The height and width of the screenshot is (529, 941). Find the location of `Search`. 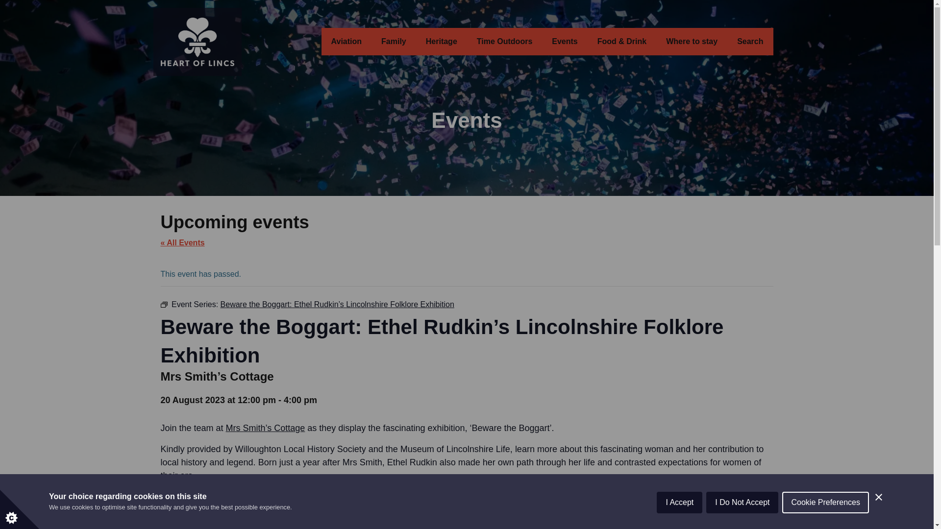

Search is located at coordinates (750, 42).